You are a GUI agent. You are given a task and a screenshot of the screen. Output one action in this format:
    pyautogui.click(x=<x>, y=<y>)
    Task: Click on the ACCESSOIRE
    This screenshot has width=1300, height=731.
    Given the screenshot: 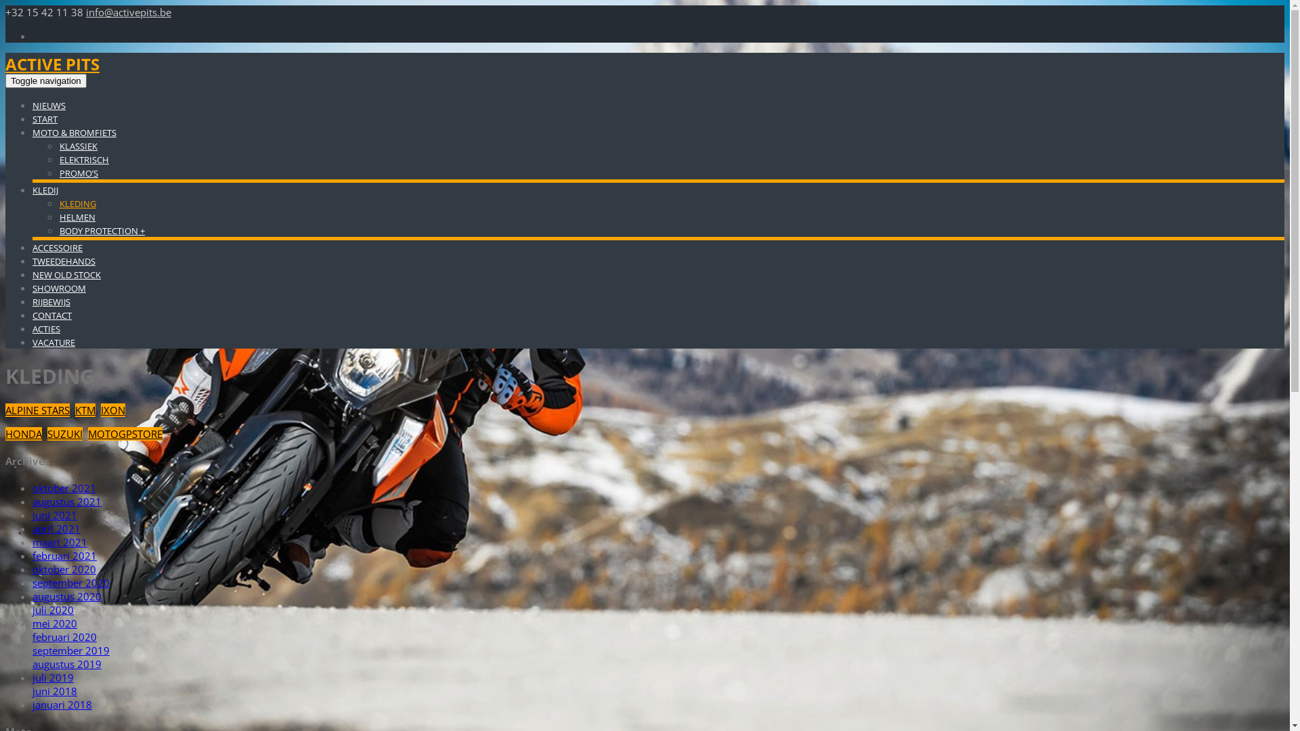 What is the action you would take?
    pyautogui.click(x=58, y=248)
    